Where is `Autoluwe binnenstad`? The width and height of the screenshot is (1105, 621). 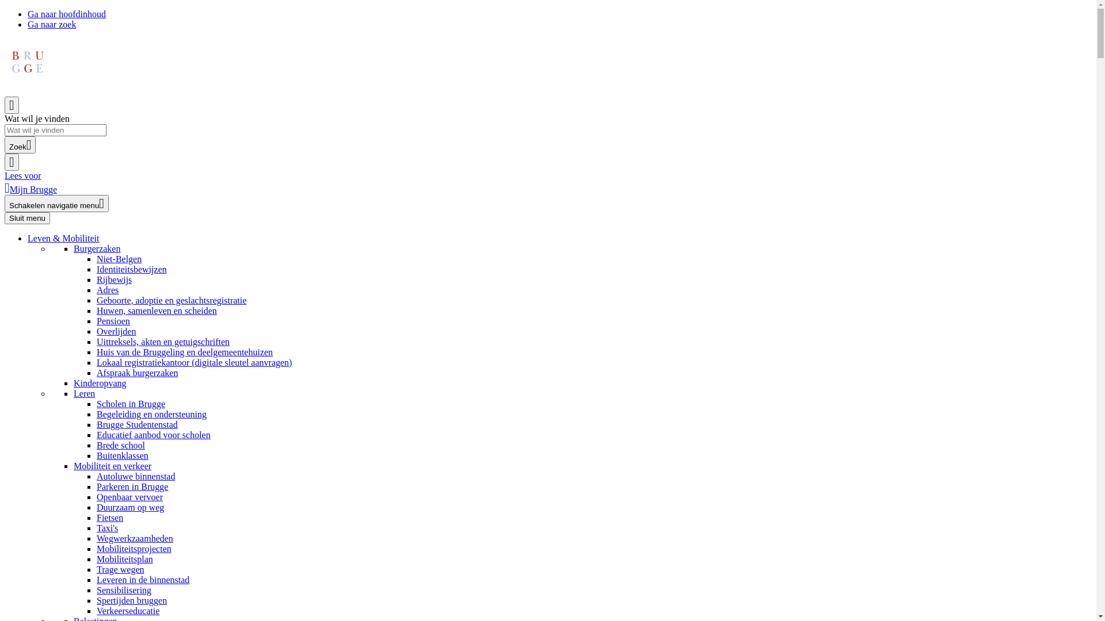 Autoluwe binnenstad is located at coordinates (136, 476).